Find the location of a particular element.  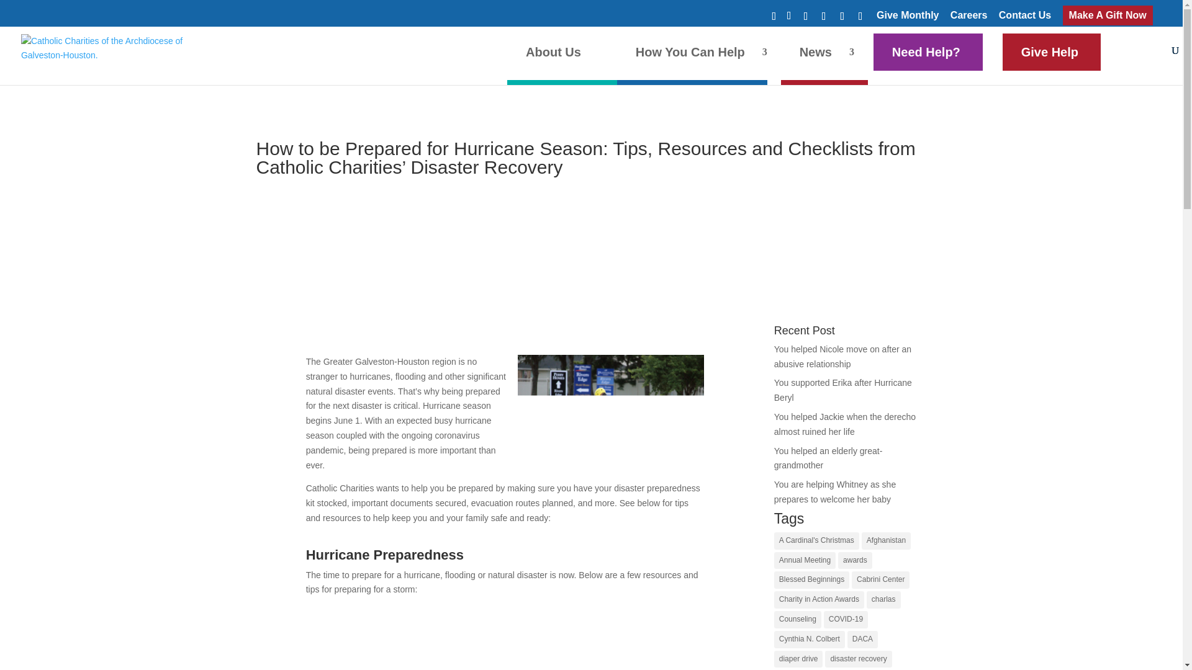

Give Monthly is located at coordinates (908, 19).